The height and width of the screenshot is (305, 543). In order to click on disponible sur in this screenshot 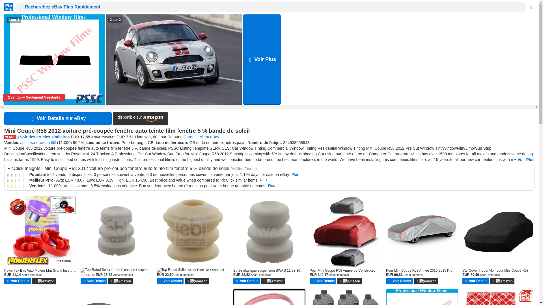, I will do `click(140, 119)`.